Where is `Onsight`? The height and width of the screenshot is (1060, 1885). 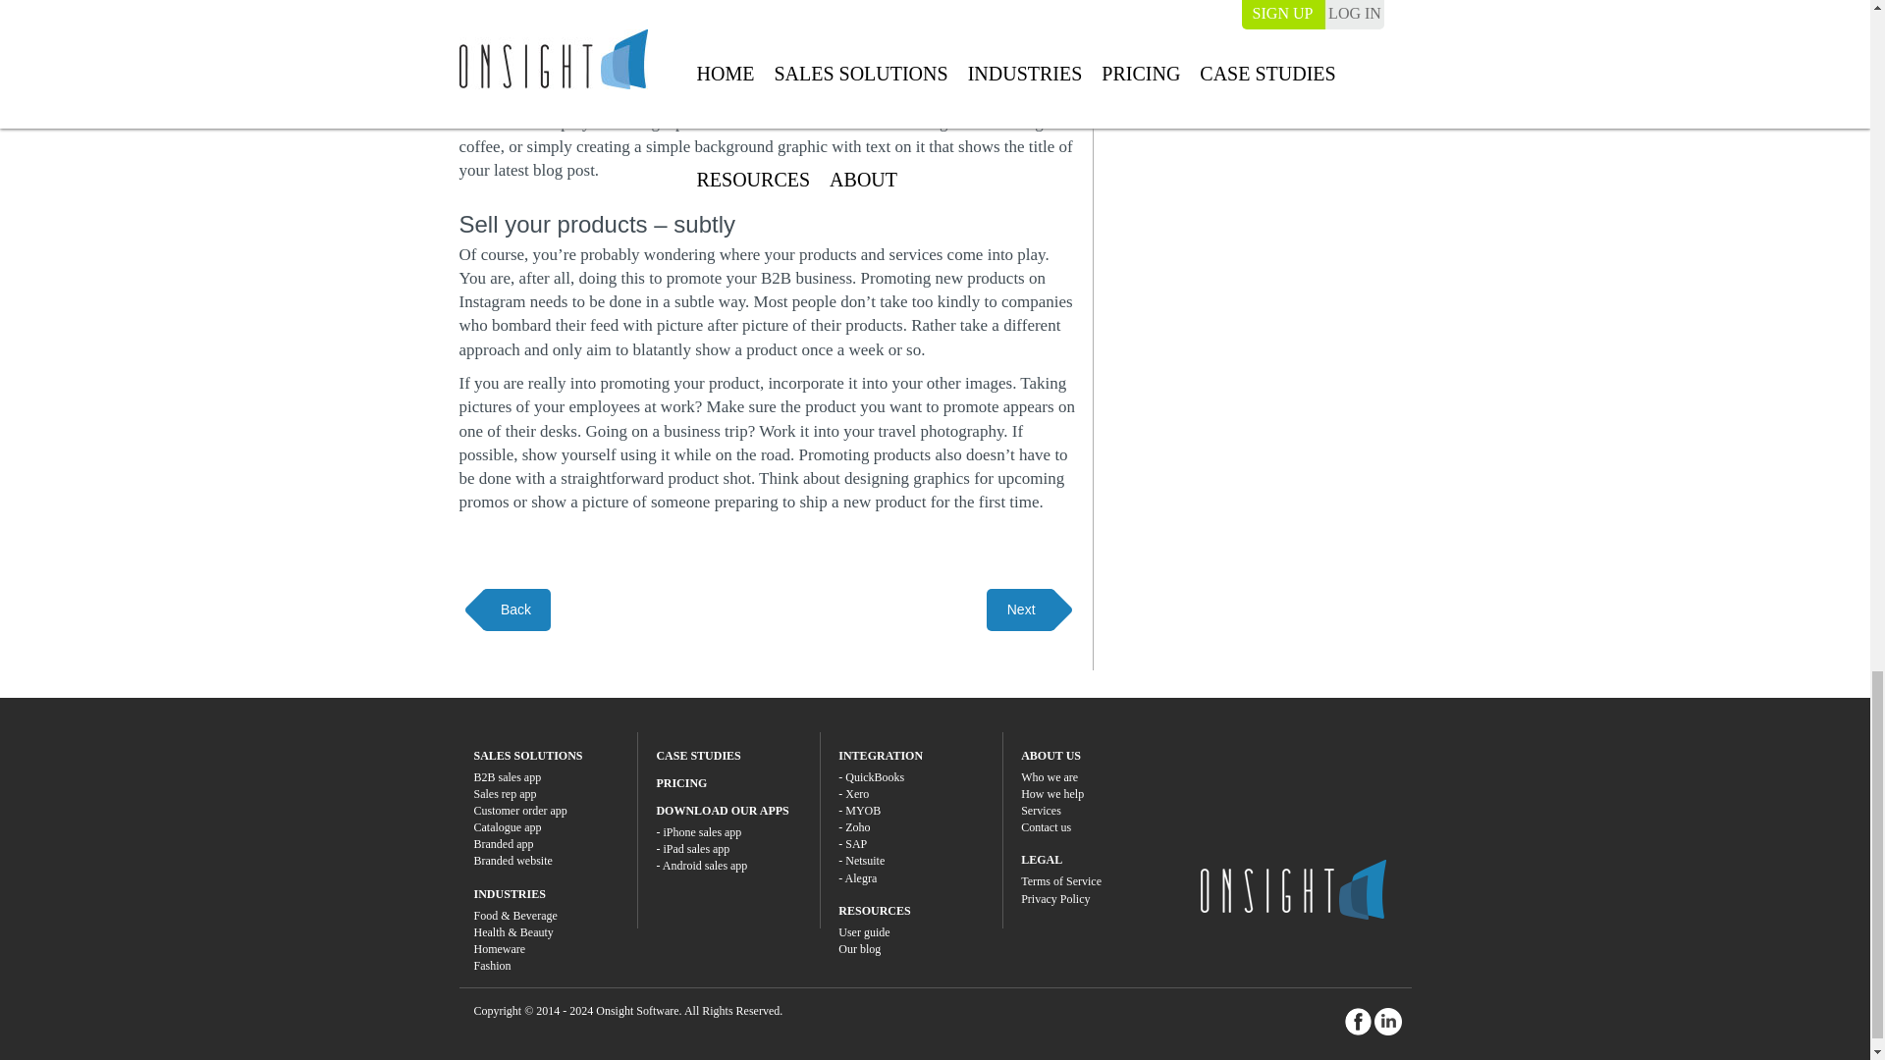
Onsight is located at coordinates (1292, 889).